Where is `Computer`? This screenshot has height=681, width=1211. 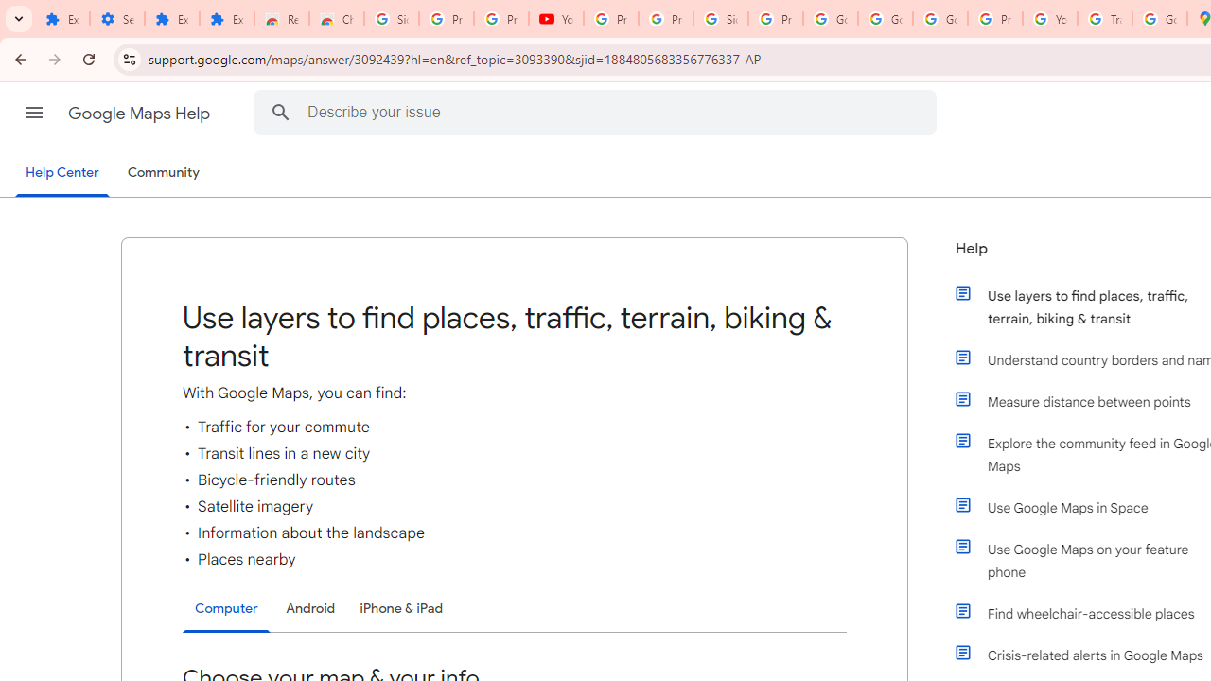
Computer is located at coordinates (226, 609).